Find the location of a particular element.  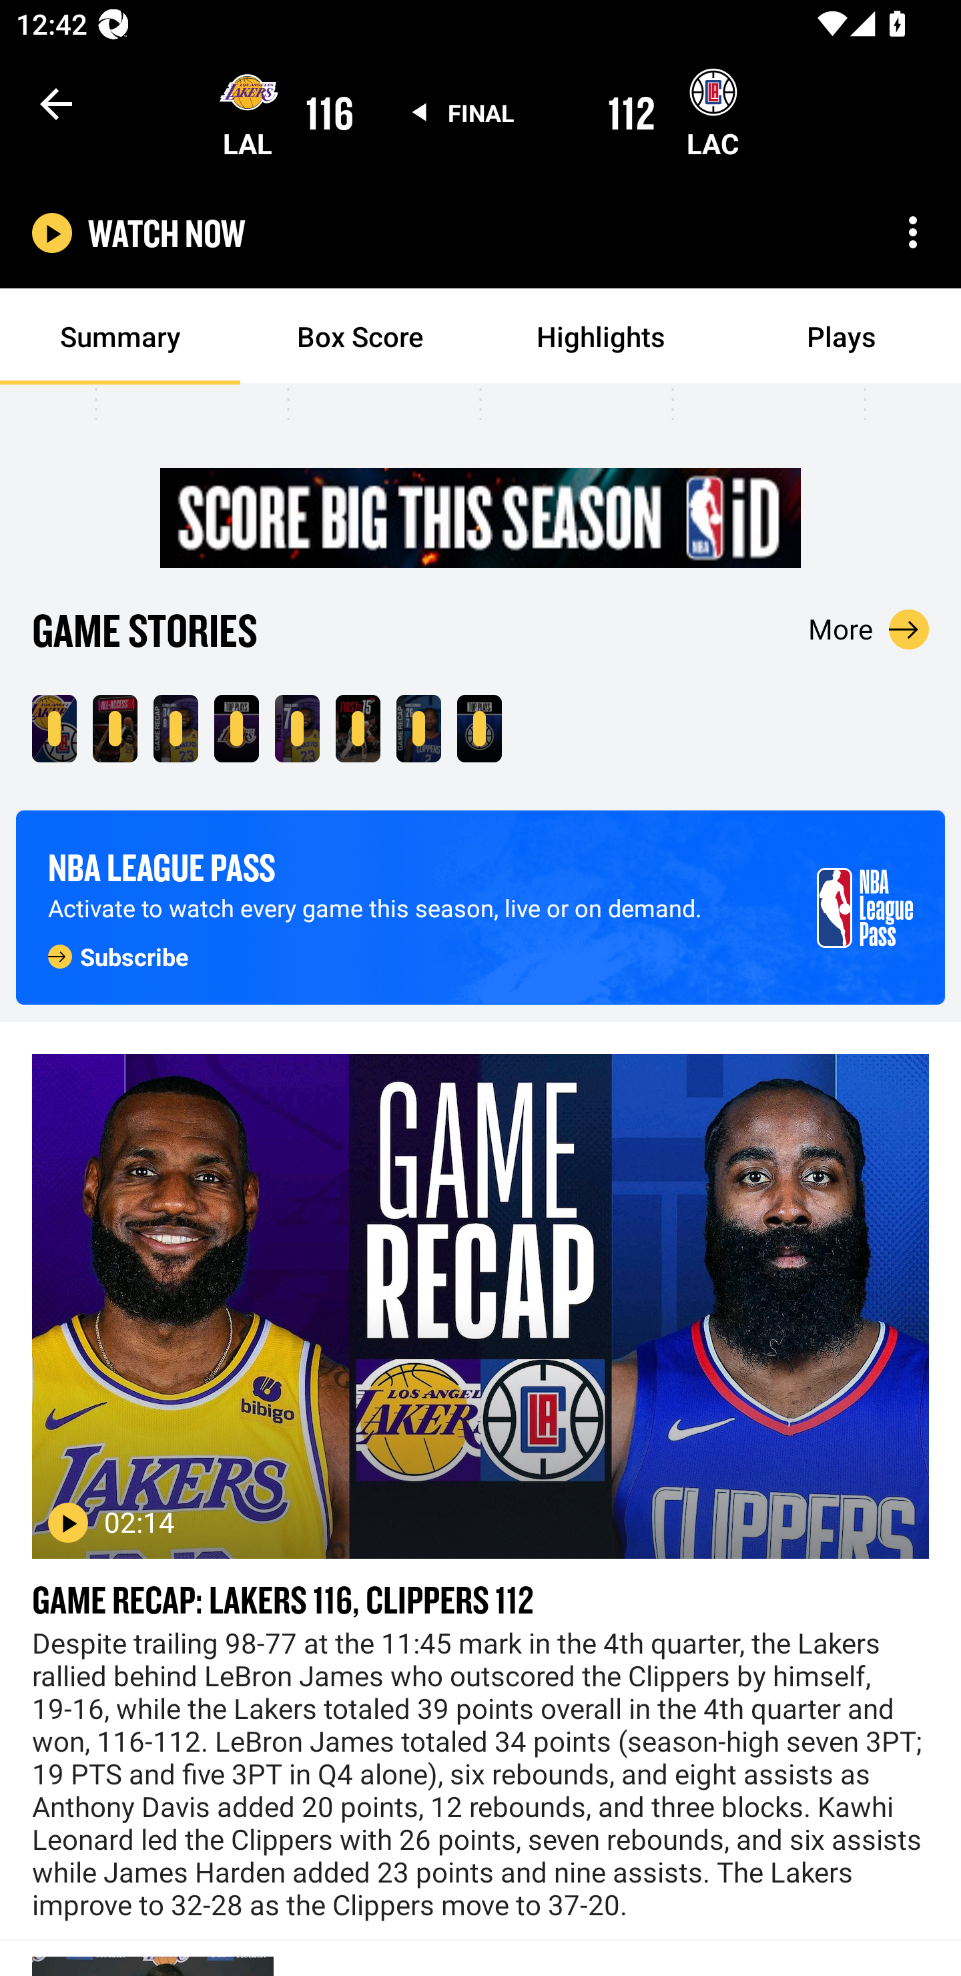

NEW Highlights From LeBron James's 34-Point Game is located at coordinates (176, 729).